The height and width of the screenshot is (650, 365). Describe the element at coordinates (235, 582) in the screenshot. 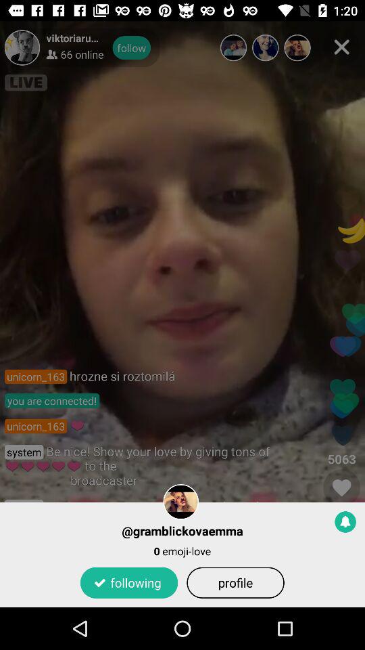

I see `turn on the icon to the right of following item` at that location.